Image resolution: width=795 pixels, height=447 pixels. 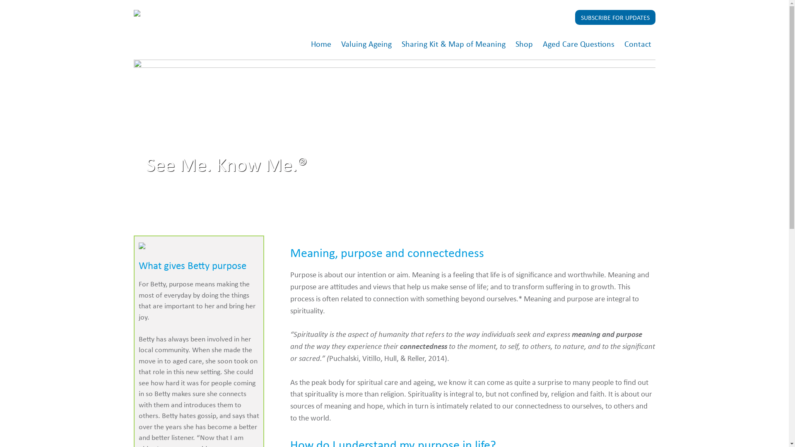 What do you see at coordinates (578, 44) in the screenshot?
I see `Aged Care Questions` at bounding box center [578, 44].